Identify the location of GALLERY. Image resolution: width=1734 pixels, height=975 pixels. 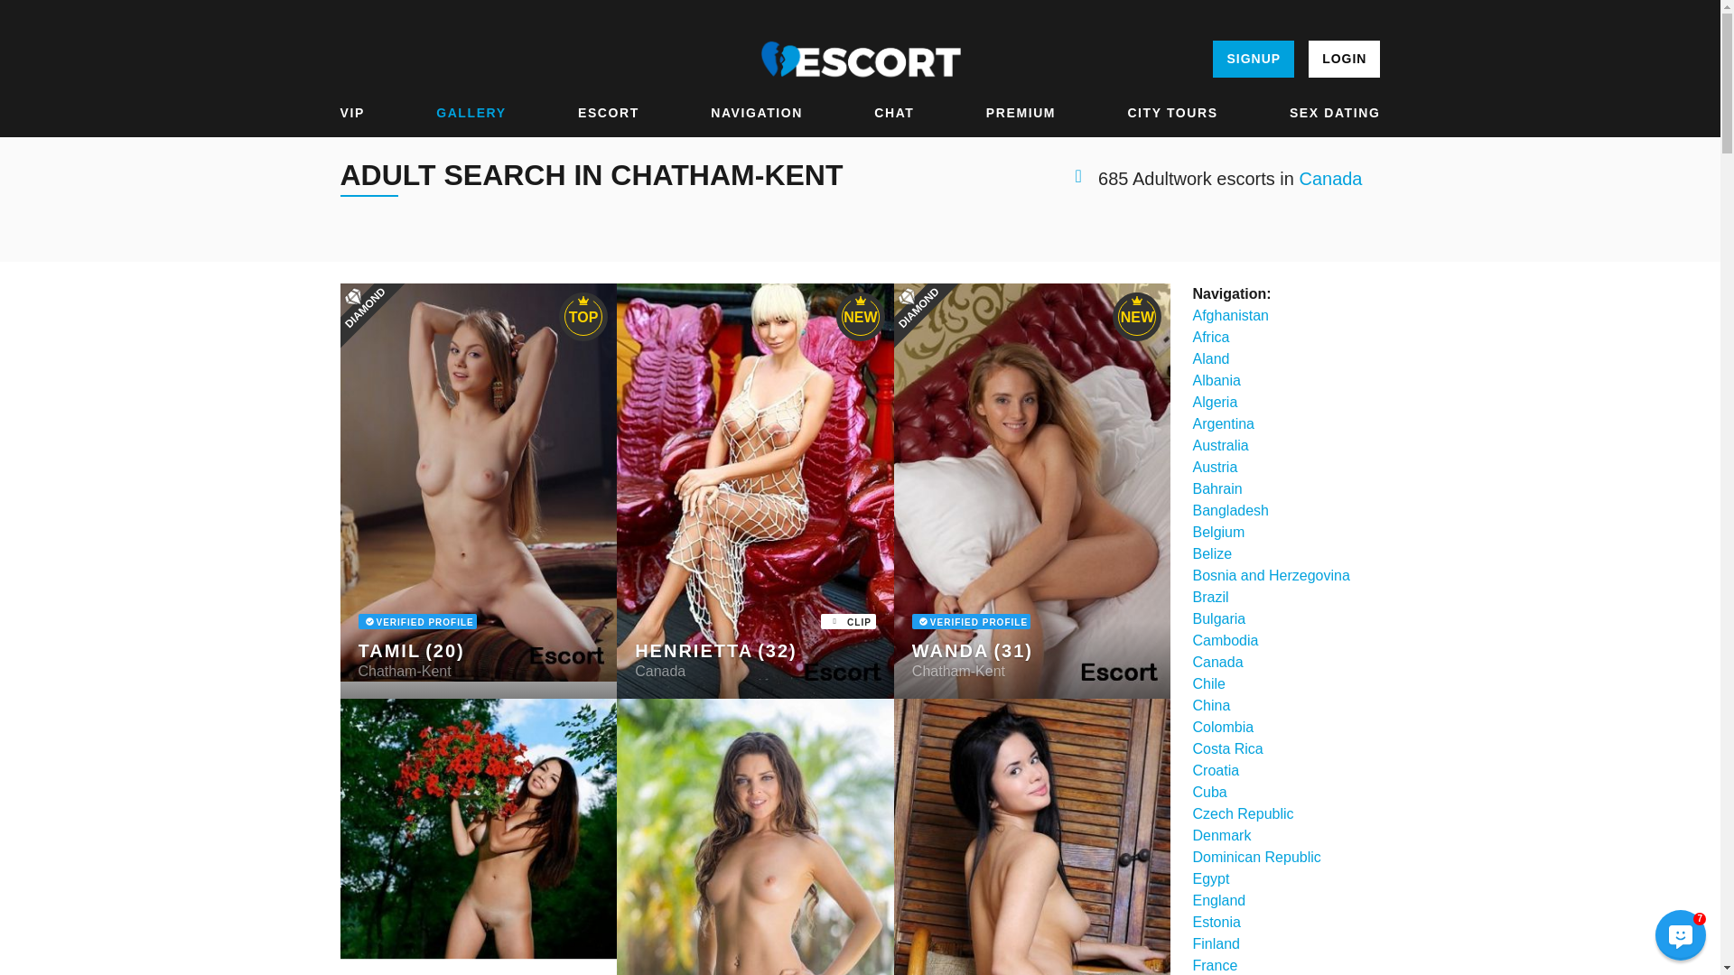
(471, 113).